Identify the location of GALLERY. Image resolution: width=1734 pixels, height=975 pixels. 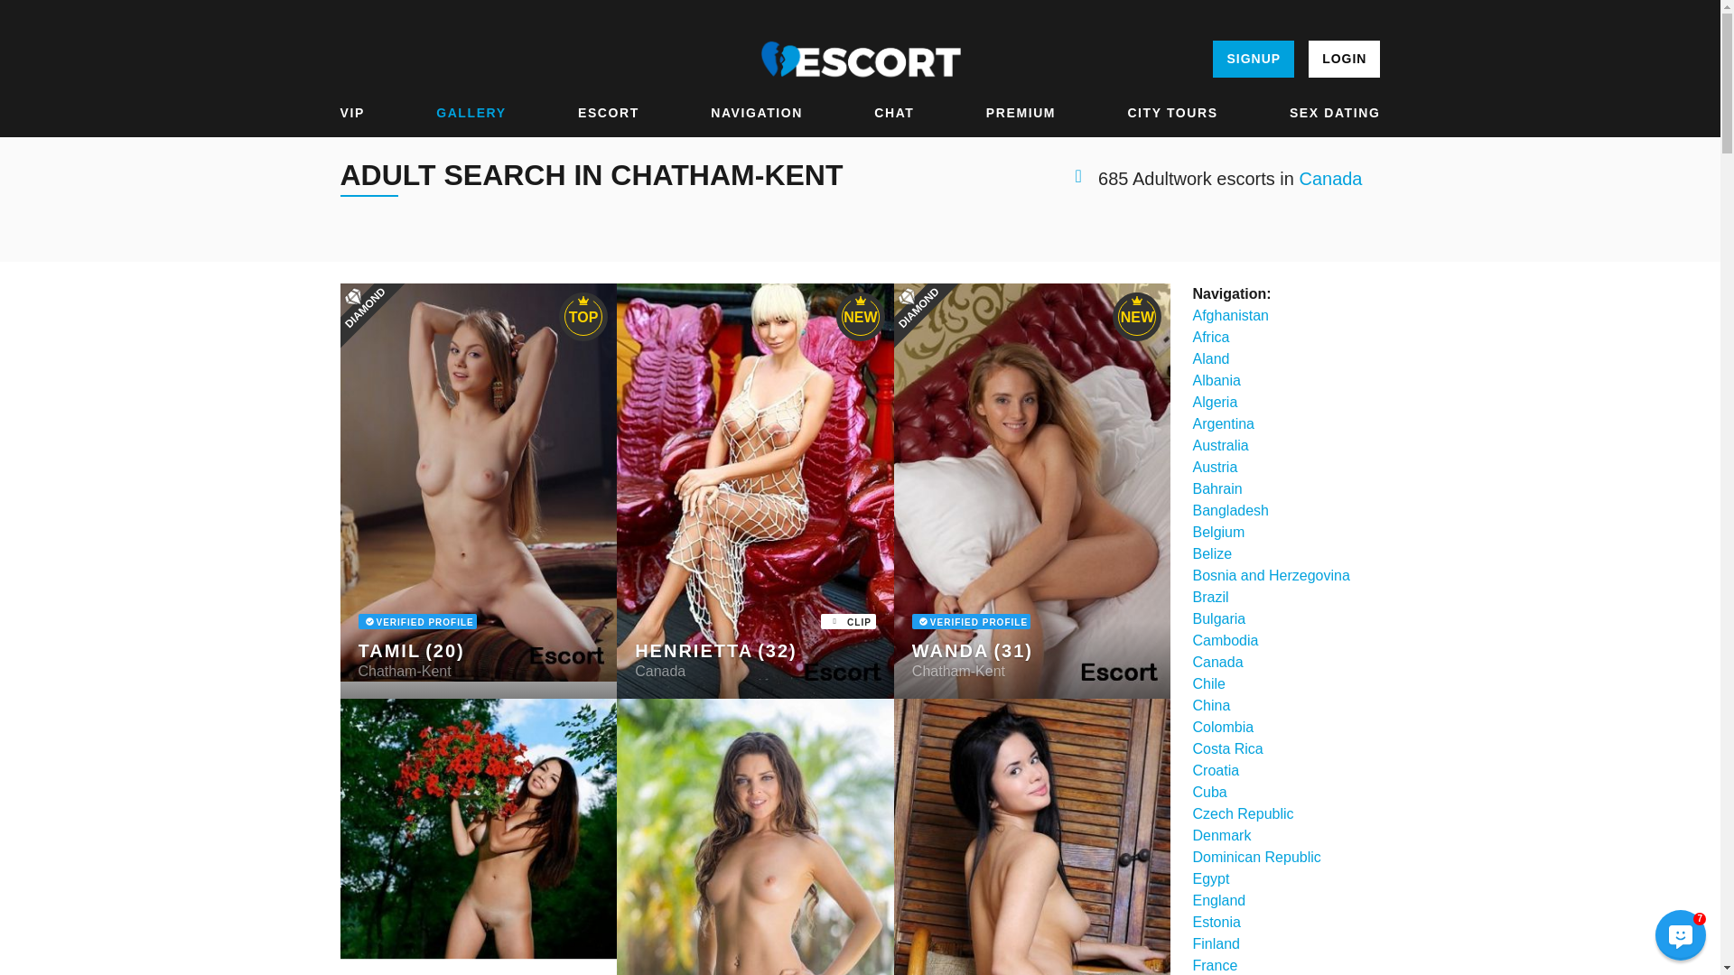
(471, 113).